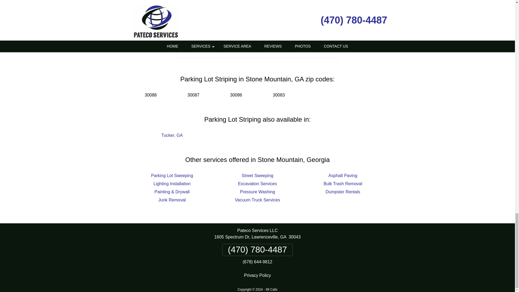  Describe the element at coordinates (287, 48) in the screenshot. I see `Houzz` at that location.